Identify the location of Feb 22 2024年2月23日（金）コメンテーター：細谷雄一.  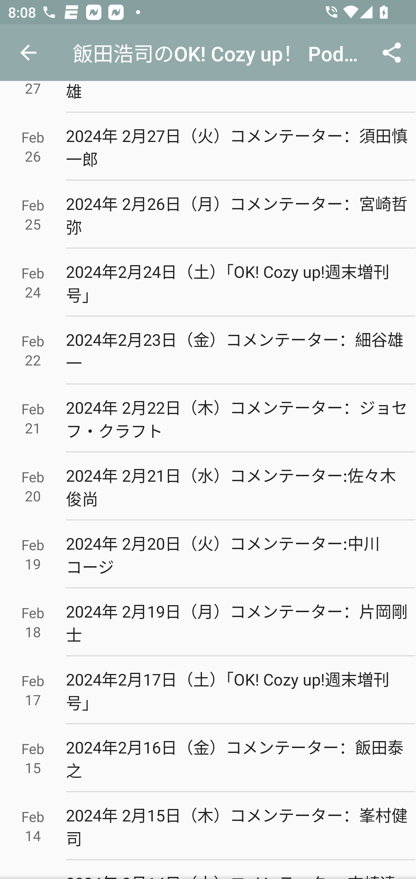
(208, 350).